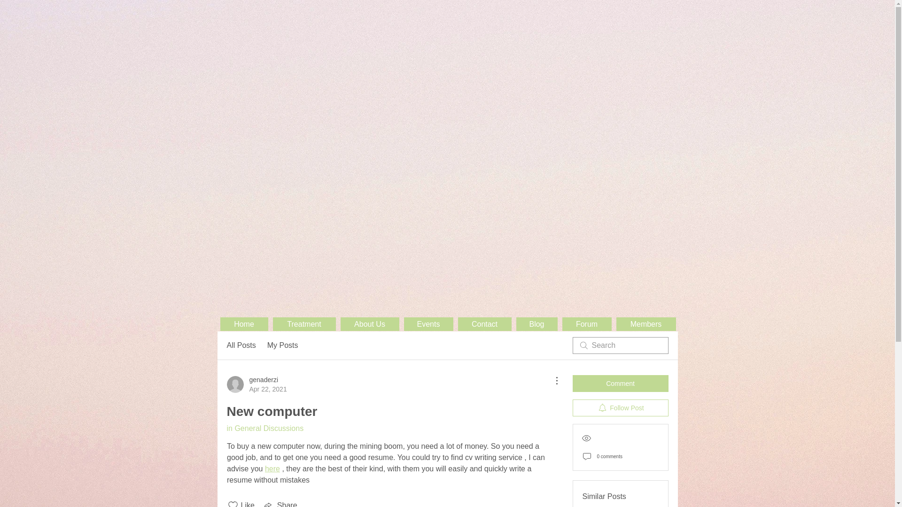 The height and width of the screenshot is (507, 902). What do you see at coordinates (280, 503) in the screenshot?
I see `Share` at bounding box center [280, 503].